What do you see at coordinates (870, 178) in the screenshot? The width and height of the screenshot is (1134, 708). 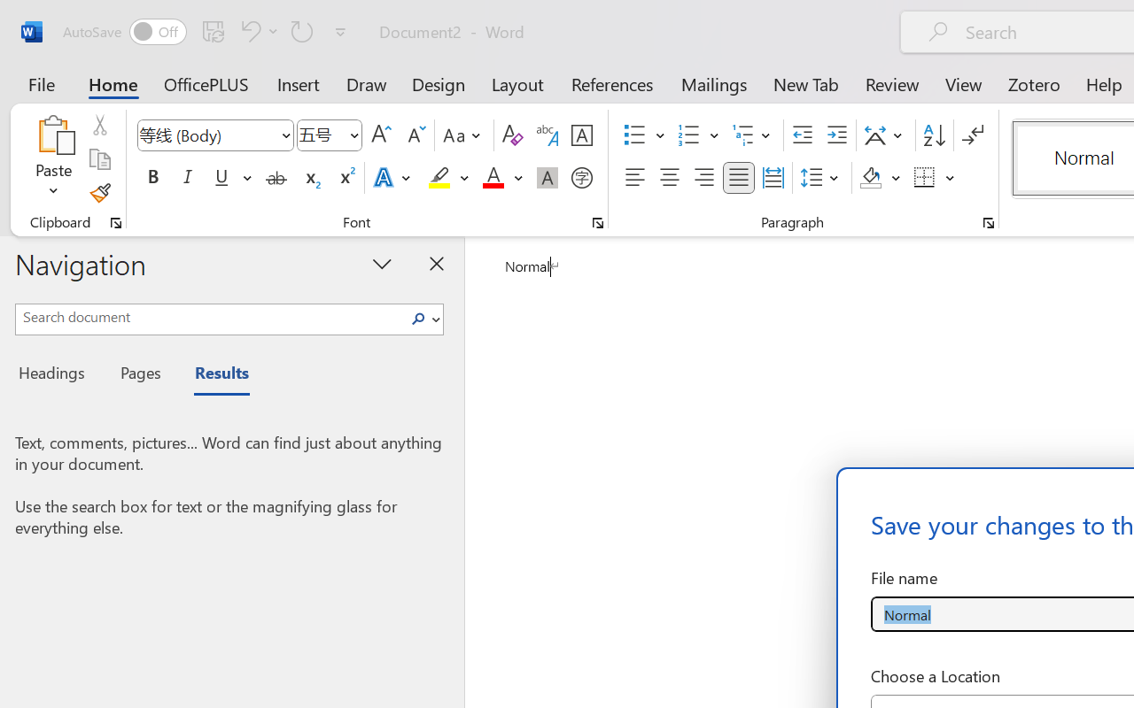 I see `Shading RGB(0, 0, 0)` at bounding box center [870, 178].